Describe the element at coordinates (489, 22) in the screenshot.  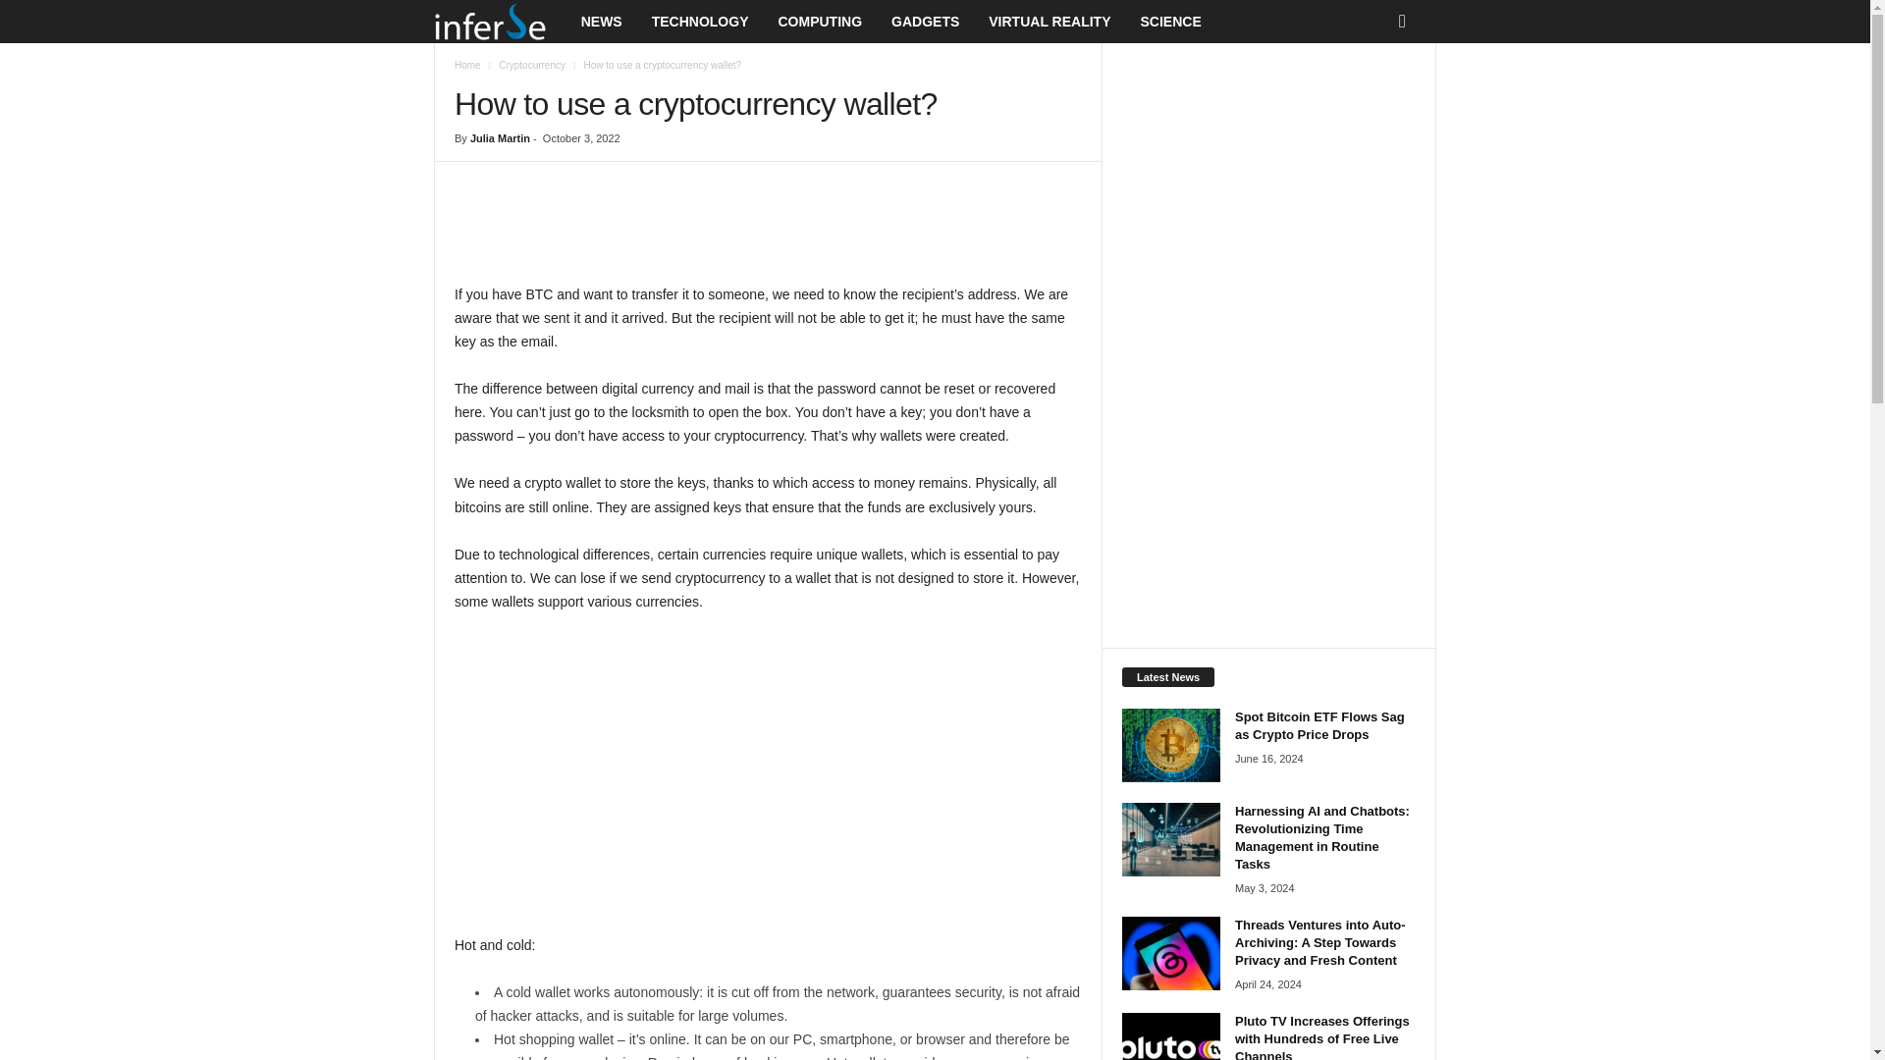
I see `Inferse` at that location.